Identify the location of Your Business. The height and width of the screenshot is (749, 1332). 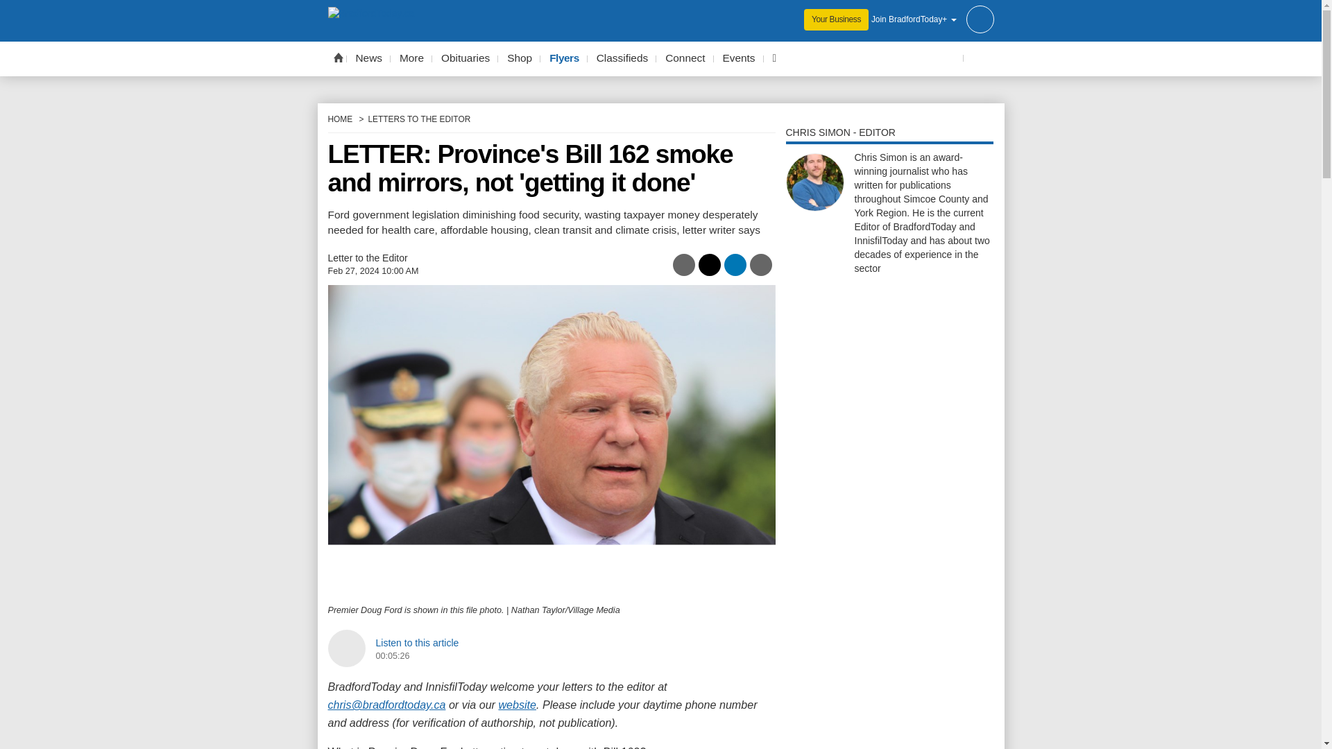
(836, 19).